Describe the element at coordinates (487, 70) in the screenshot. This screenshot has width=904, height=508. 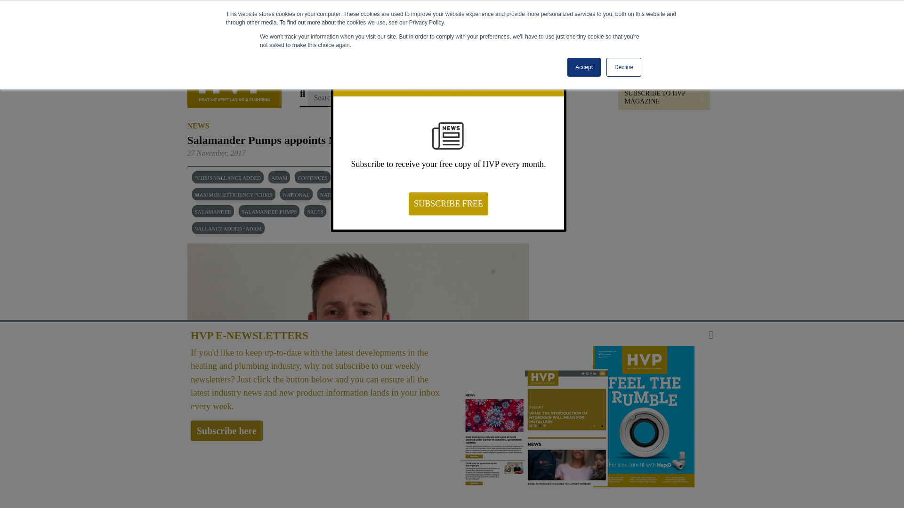
I see `Magazine` at that location.